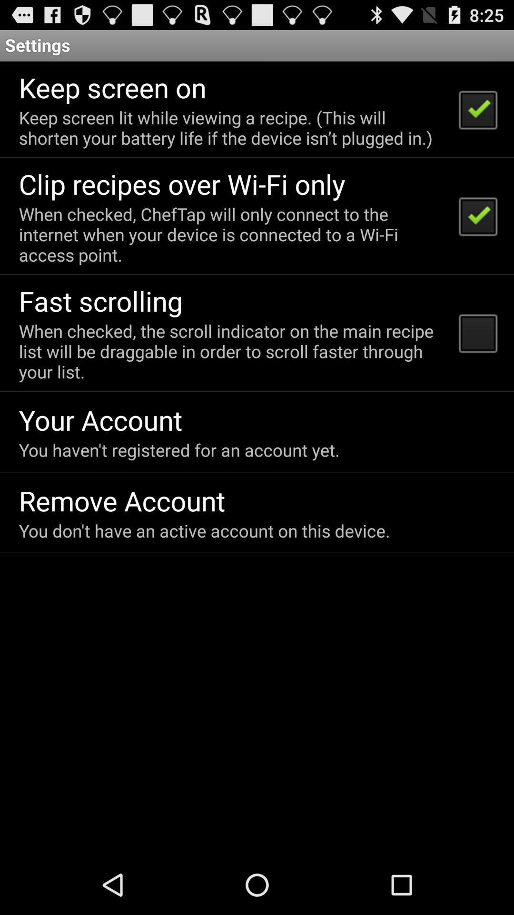 The height and width of the screenshot is (915, 514). I want to click on select icon above you don t app, so click(122, 500).